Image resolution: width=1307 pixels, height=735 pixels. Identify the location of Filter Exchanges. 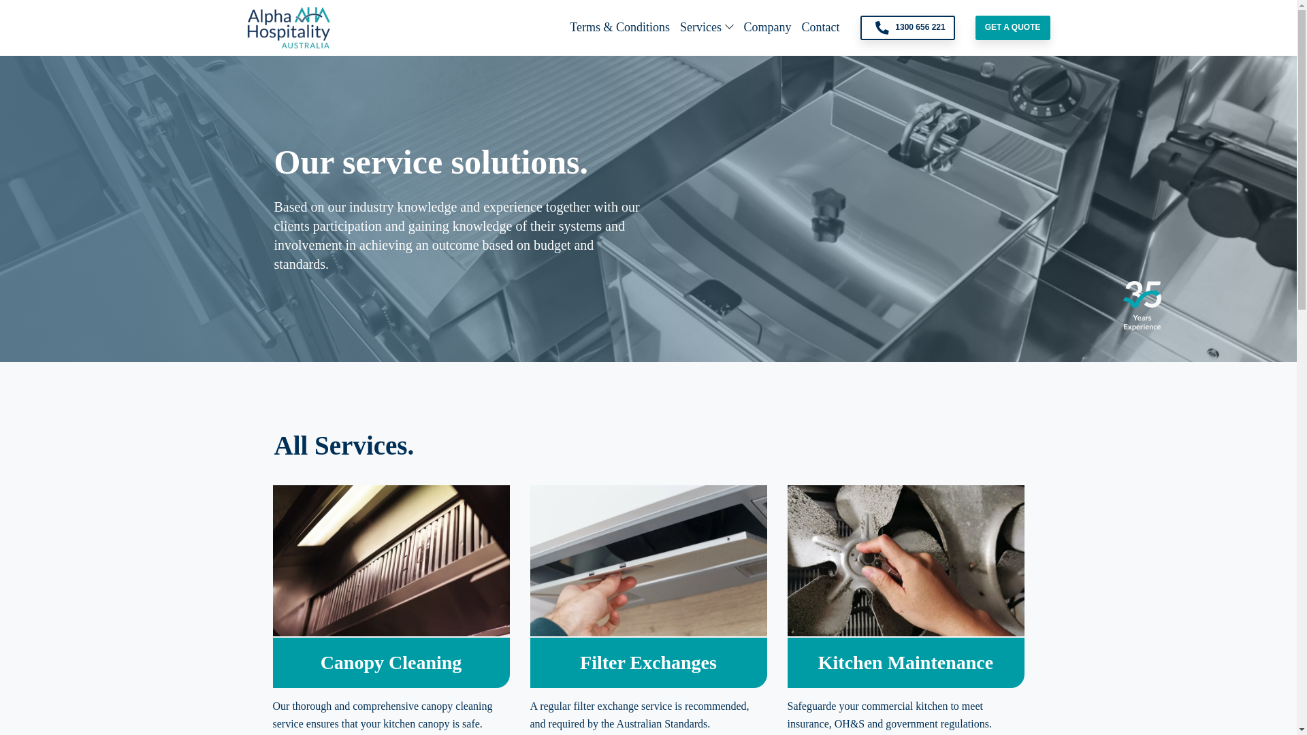
(648, 662).